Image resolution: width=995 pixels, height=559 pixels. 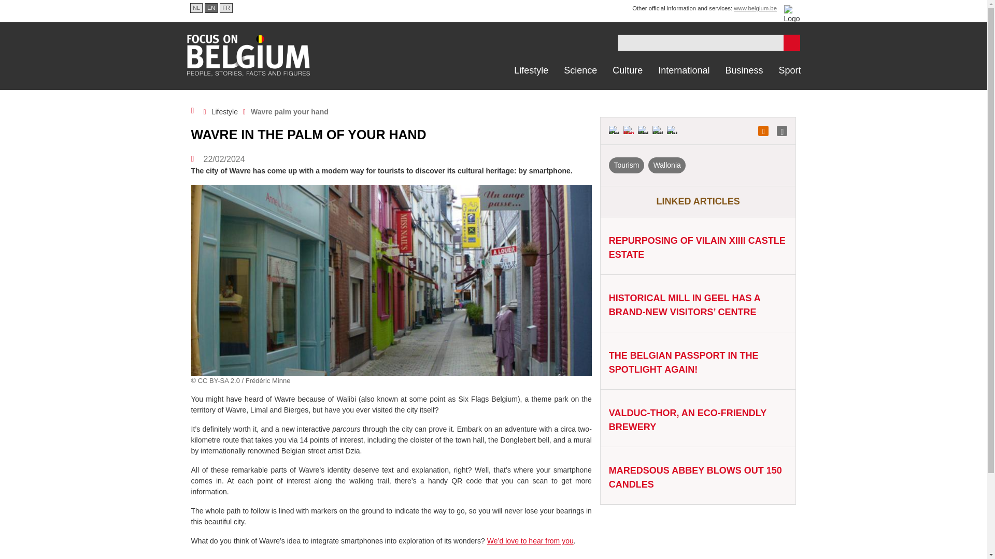 What do you see at coordinates (626, 165) in the screenshot?
I see `Tourism` at bounding box center [626, 165].